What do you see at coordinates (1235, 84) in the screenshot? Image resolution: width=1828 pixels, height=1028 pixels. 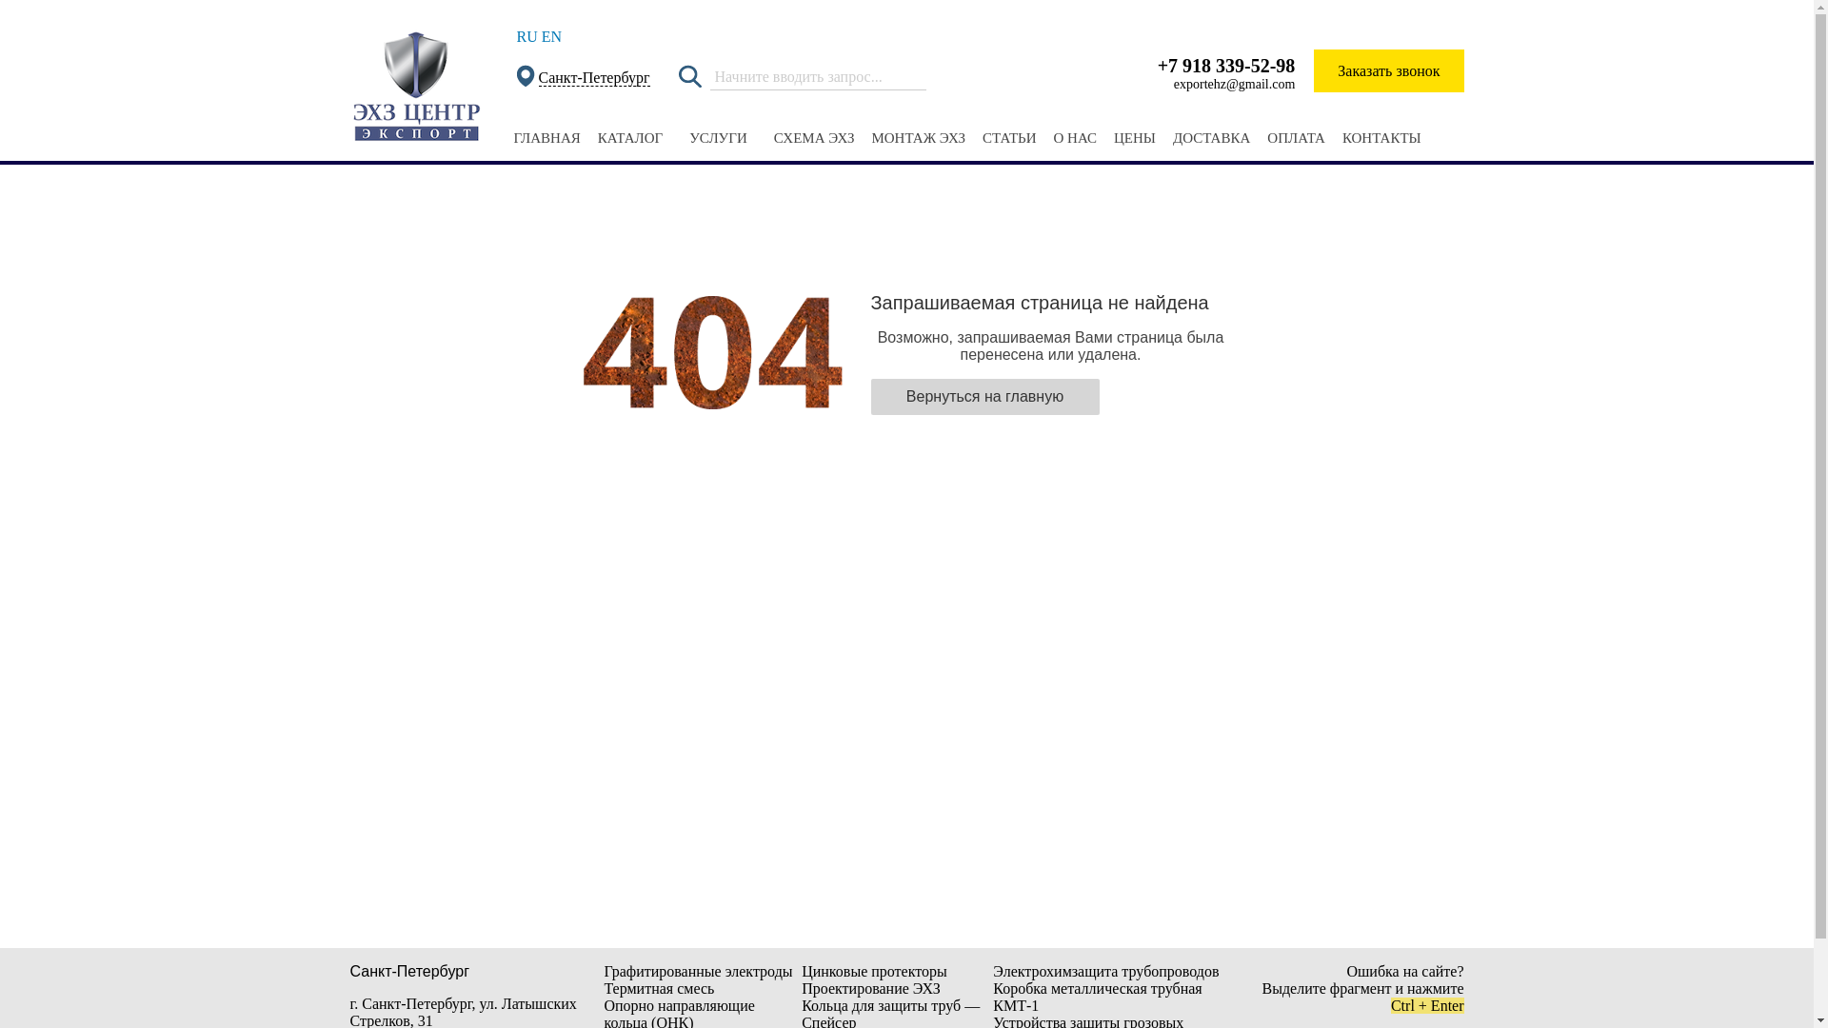 I see `exportehz@gmail.com` at bounding box center [1235, 84].